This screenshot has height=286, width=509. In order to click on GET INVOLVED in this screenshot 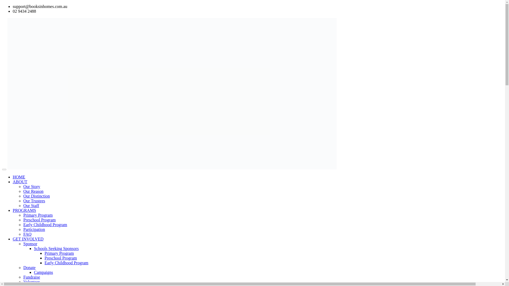, I will do `click(28, 239)`.